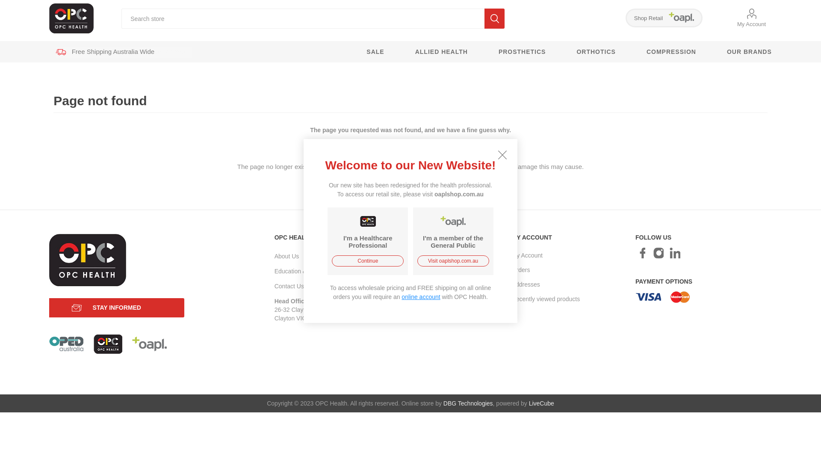  I want to click on Terms & Conditions, so click(419, 284).